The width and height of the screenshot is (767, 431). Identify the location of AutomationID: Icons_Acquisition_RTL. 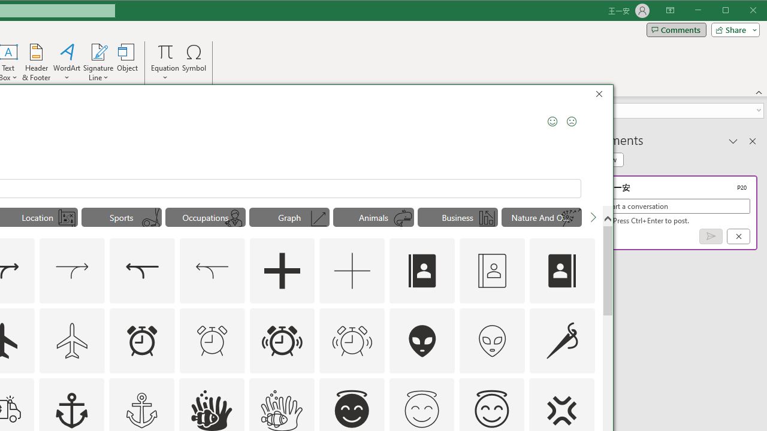
(141, 271).